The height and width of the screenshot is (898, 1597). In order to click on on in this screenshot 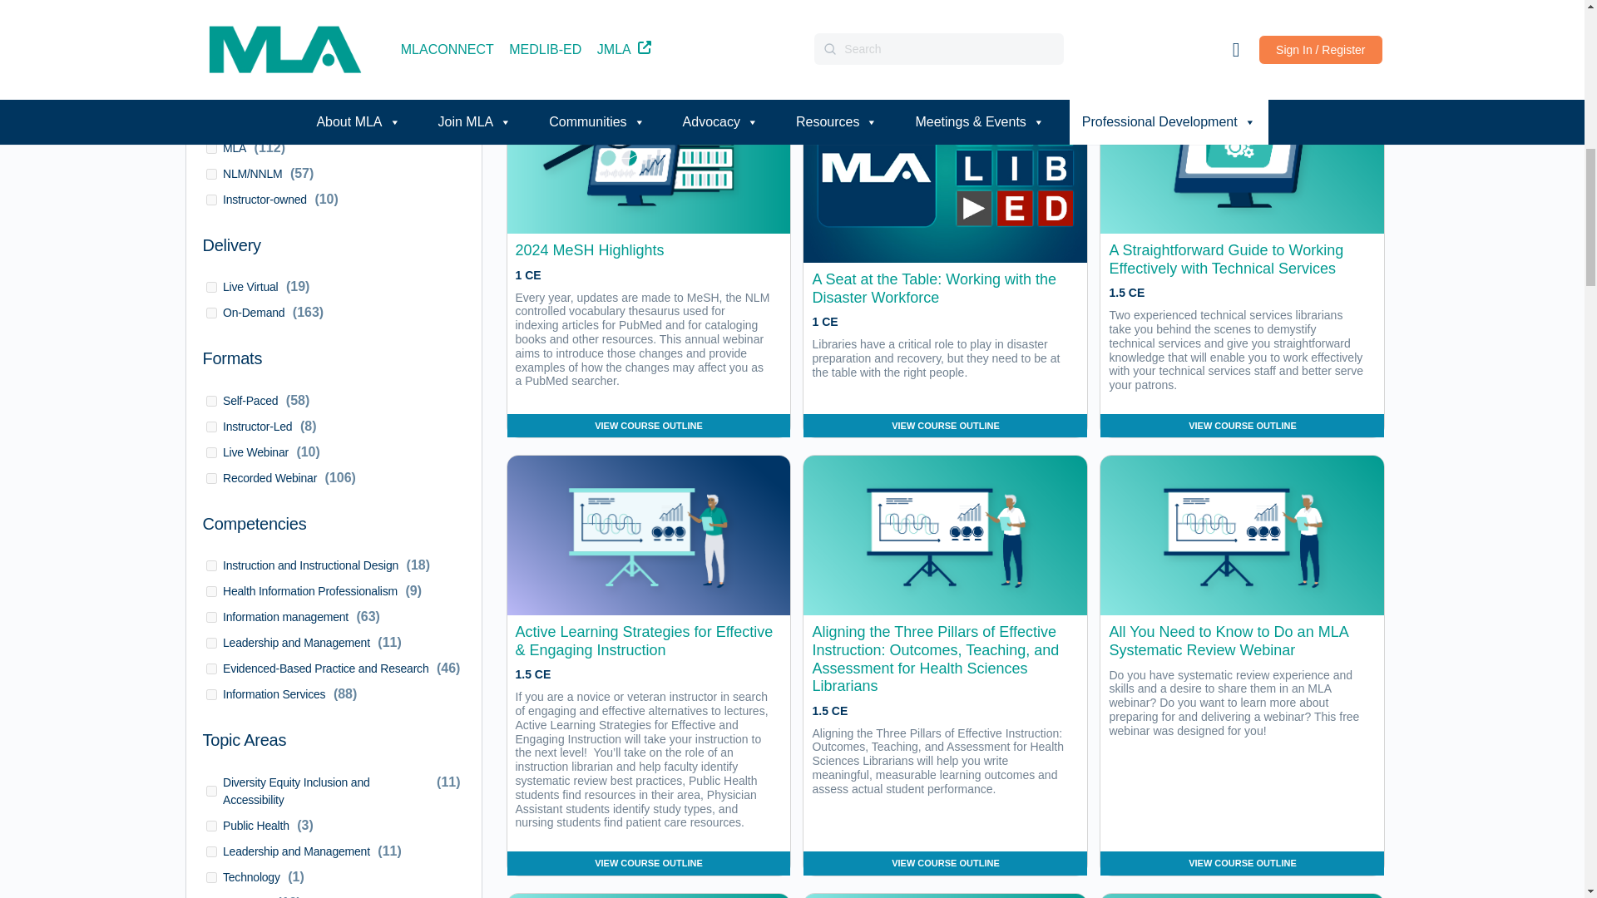, I will do `click(211, 313)`.